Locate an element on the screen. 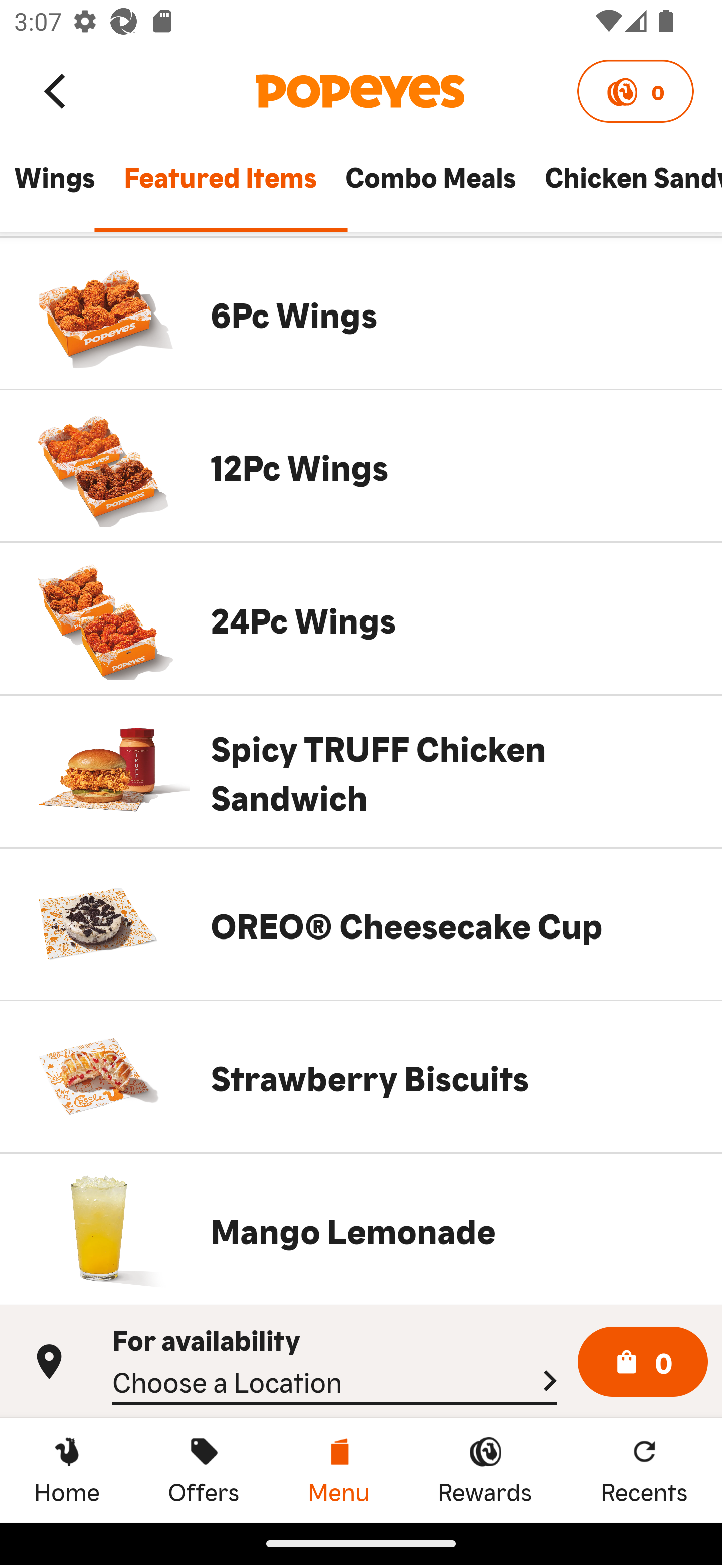 Image resolution: width=722 pixels, height=1565 pixels. 0 Cart total  0 is located at coordinates (643, 1362).